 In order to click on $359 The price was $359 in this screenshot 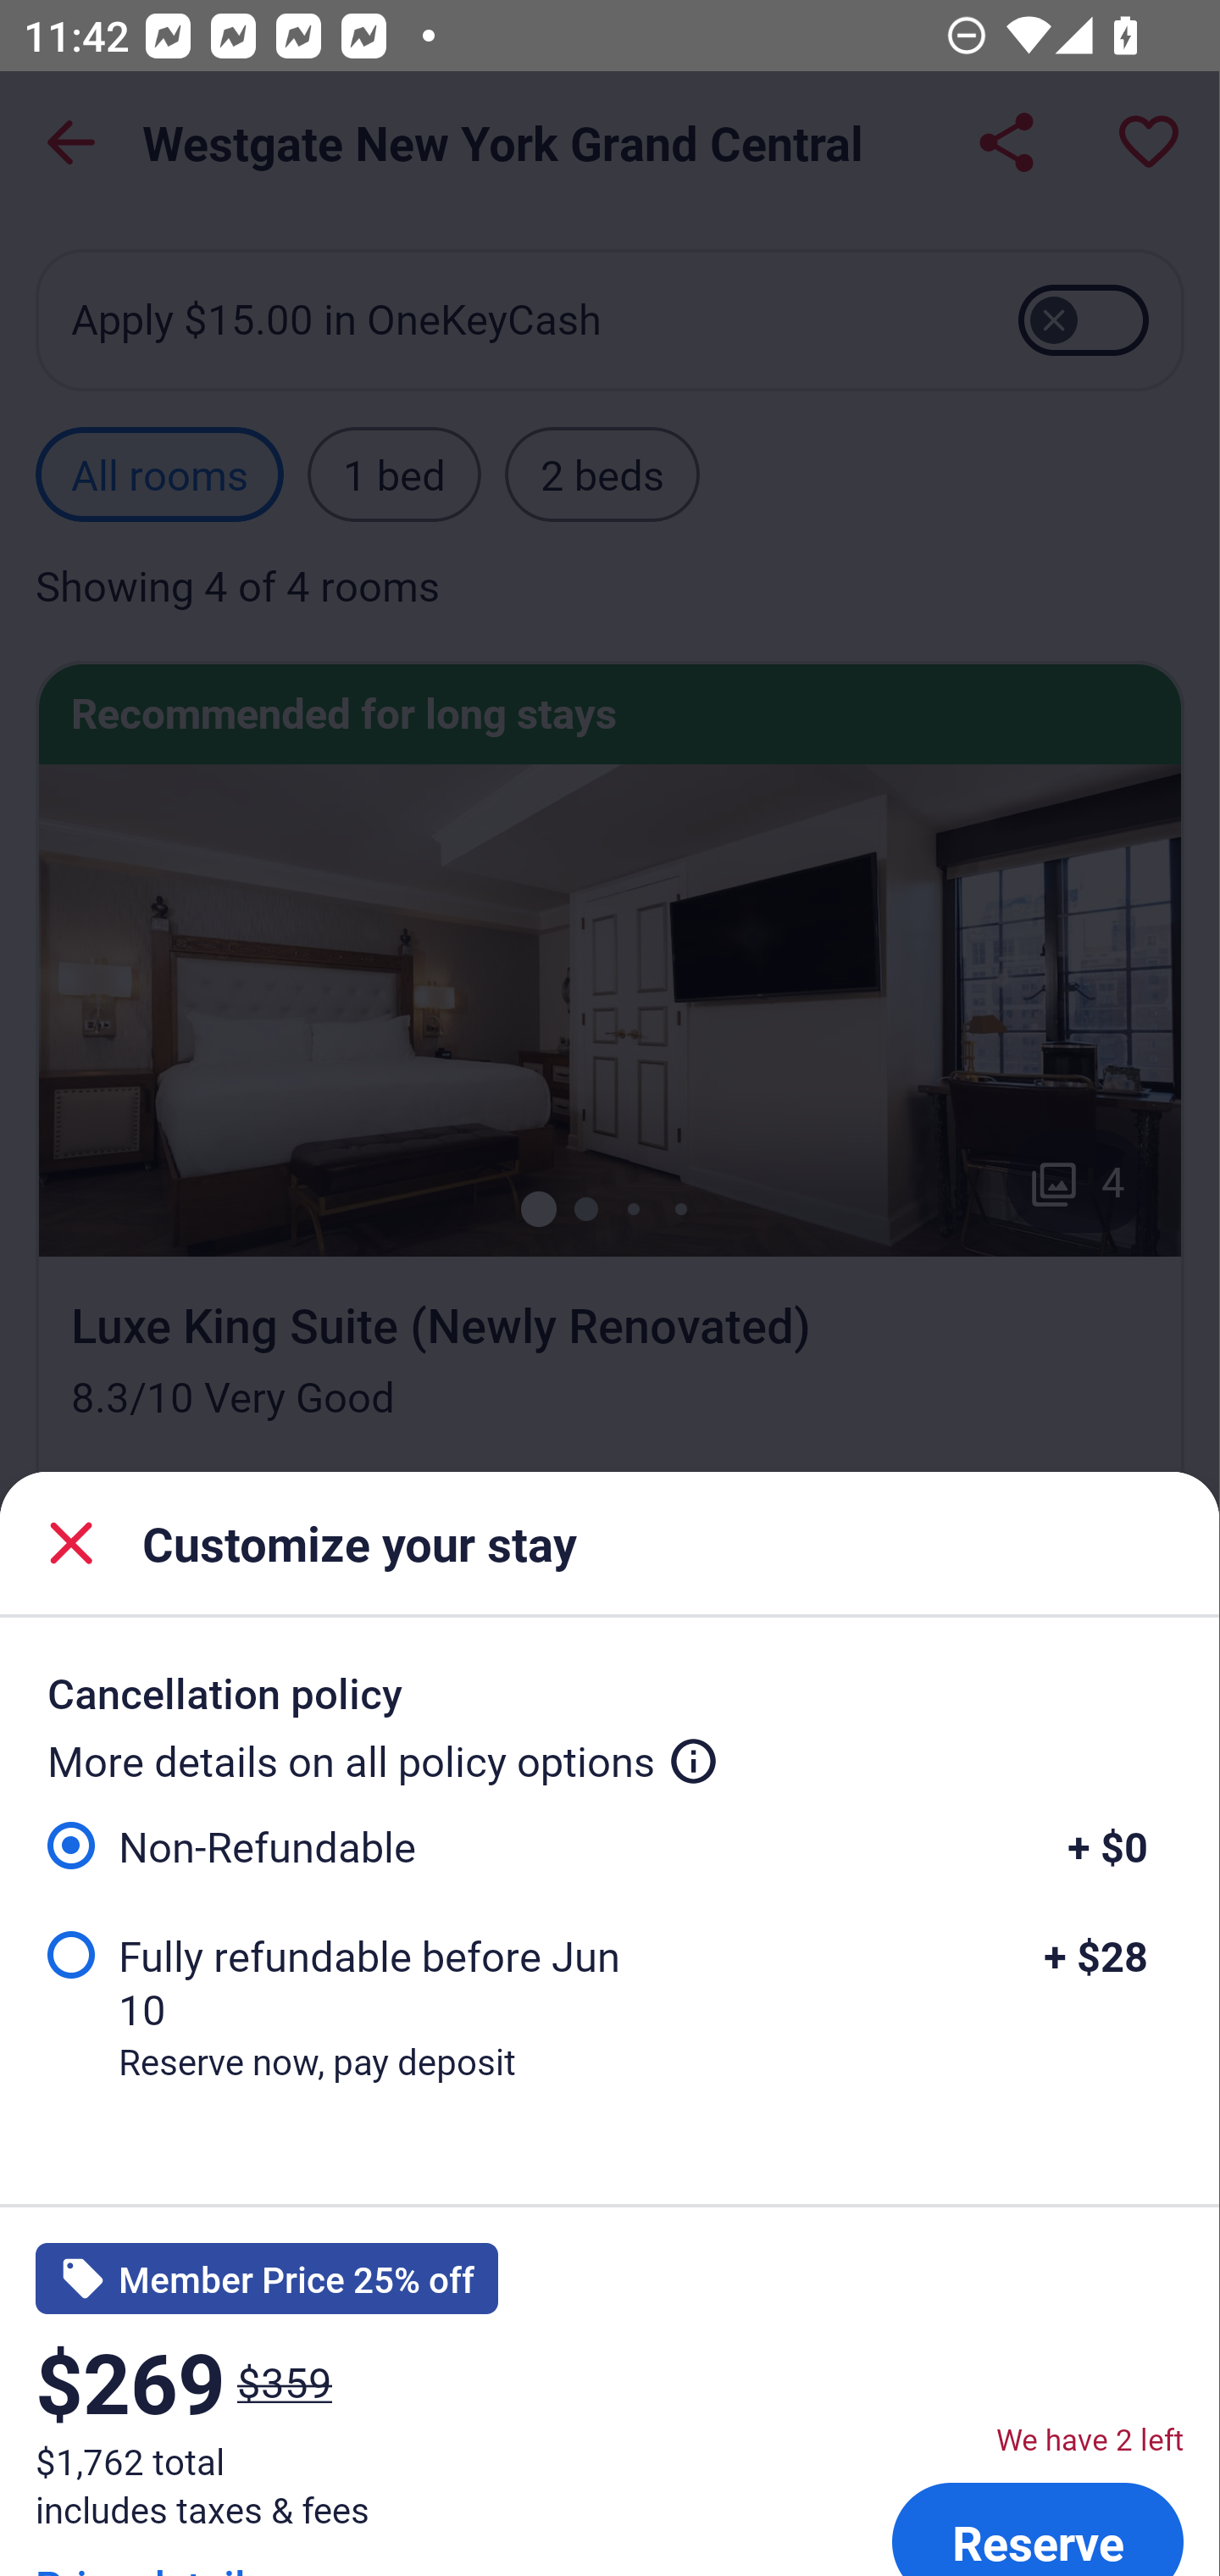, I will do `click(285, 2381)`.